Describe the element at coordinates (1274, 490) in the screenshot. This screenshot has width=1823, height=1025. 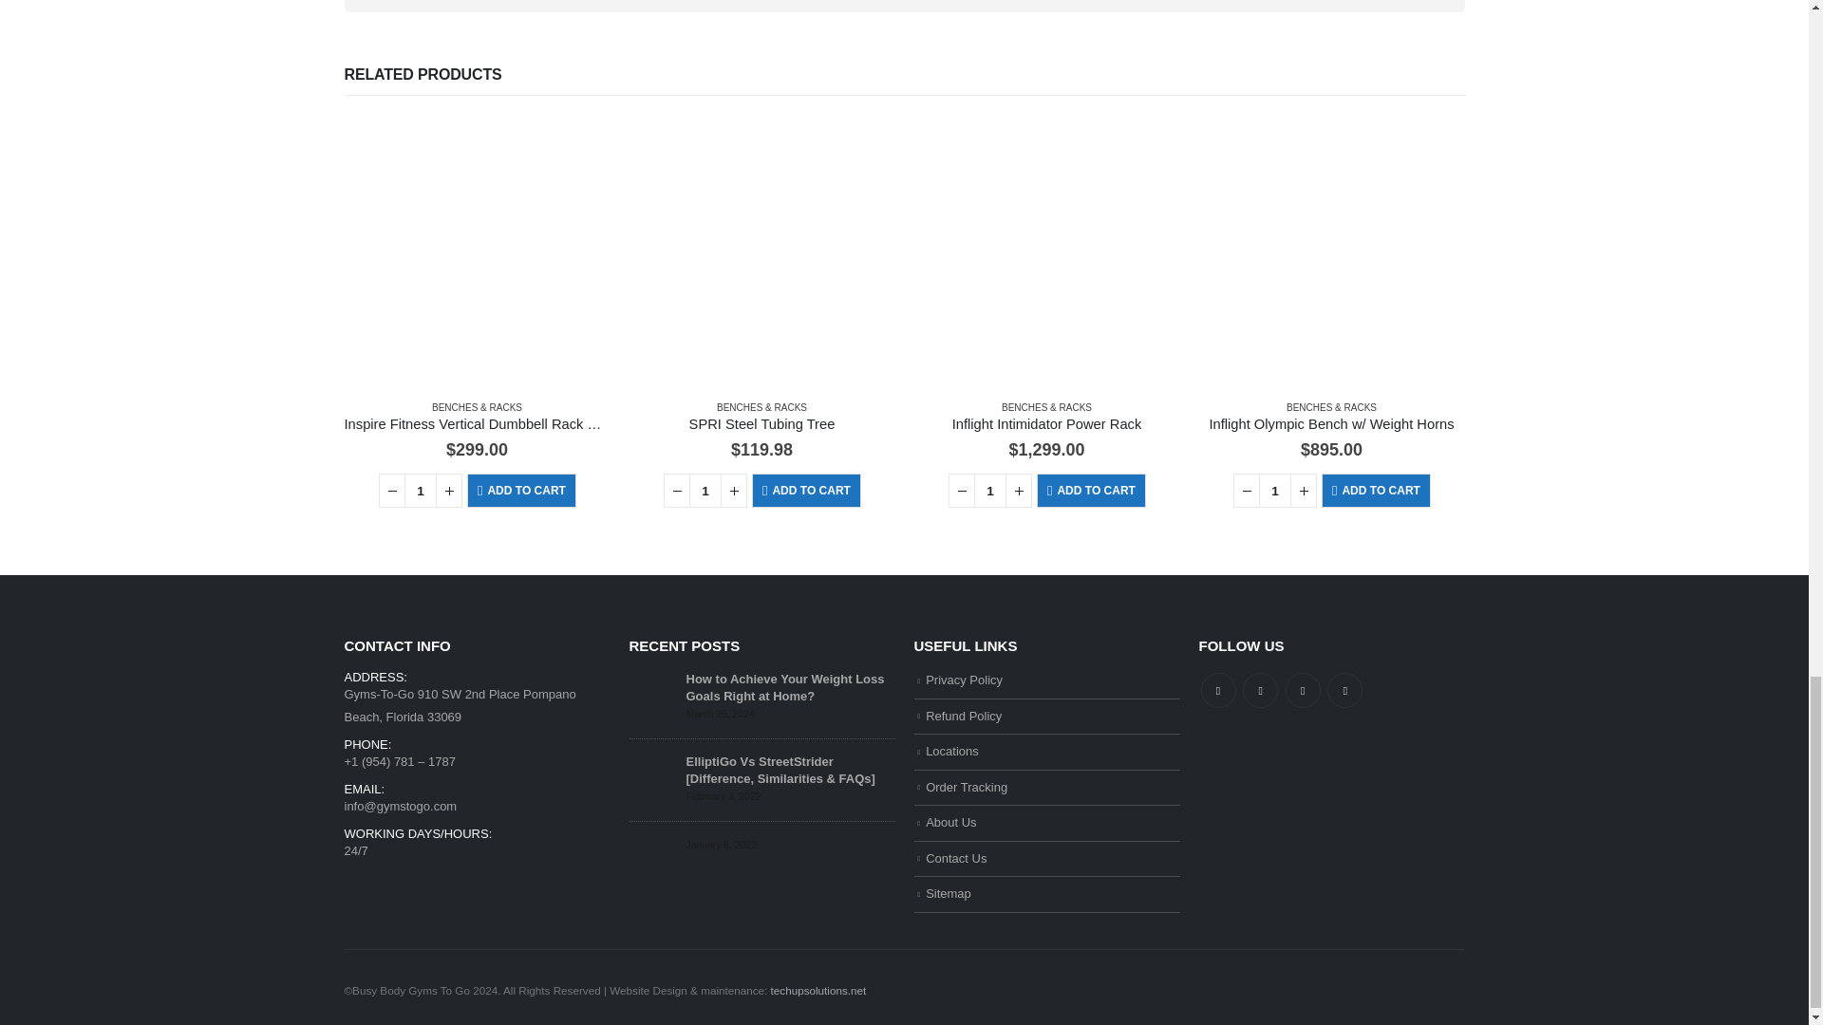
I see `1` at that location.